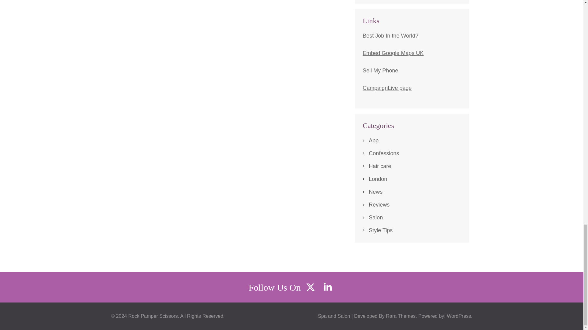 This screenshot has height=330, width=588. I want to click on Embed Google Maps UK, so click(393, 53).